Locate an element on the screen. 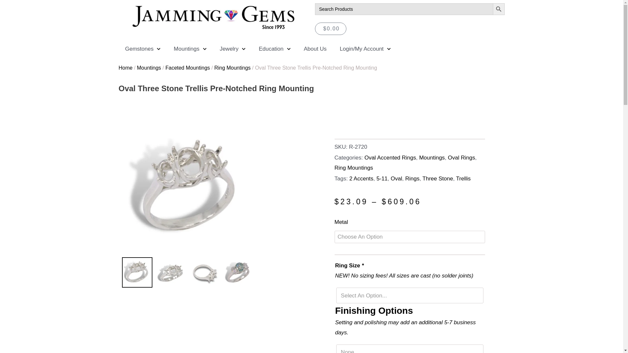 The width and height of the screenshot is (628, 353). R-2720-0806-SIDE is located at coordinates (204, 273).